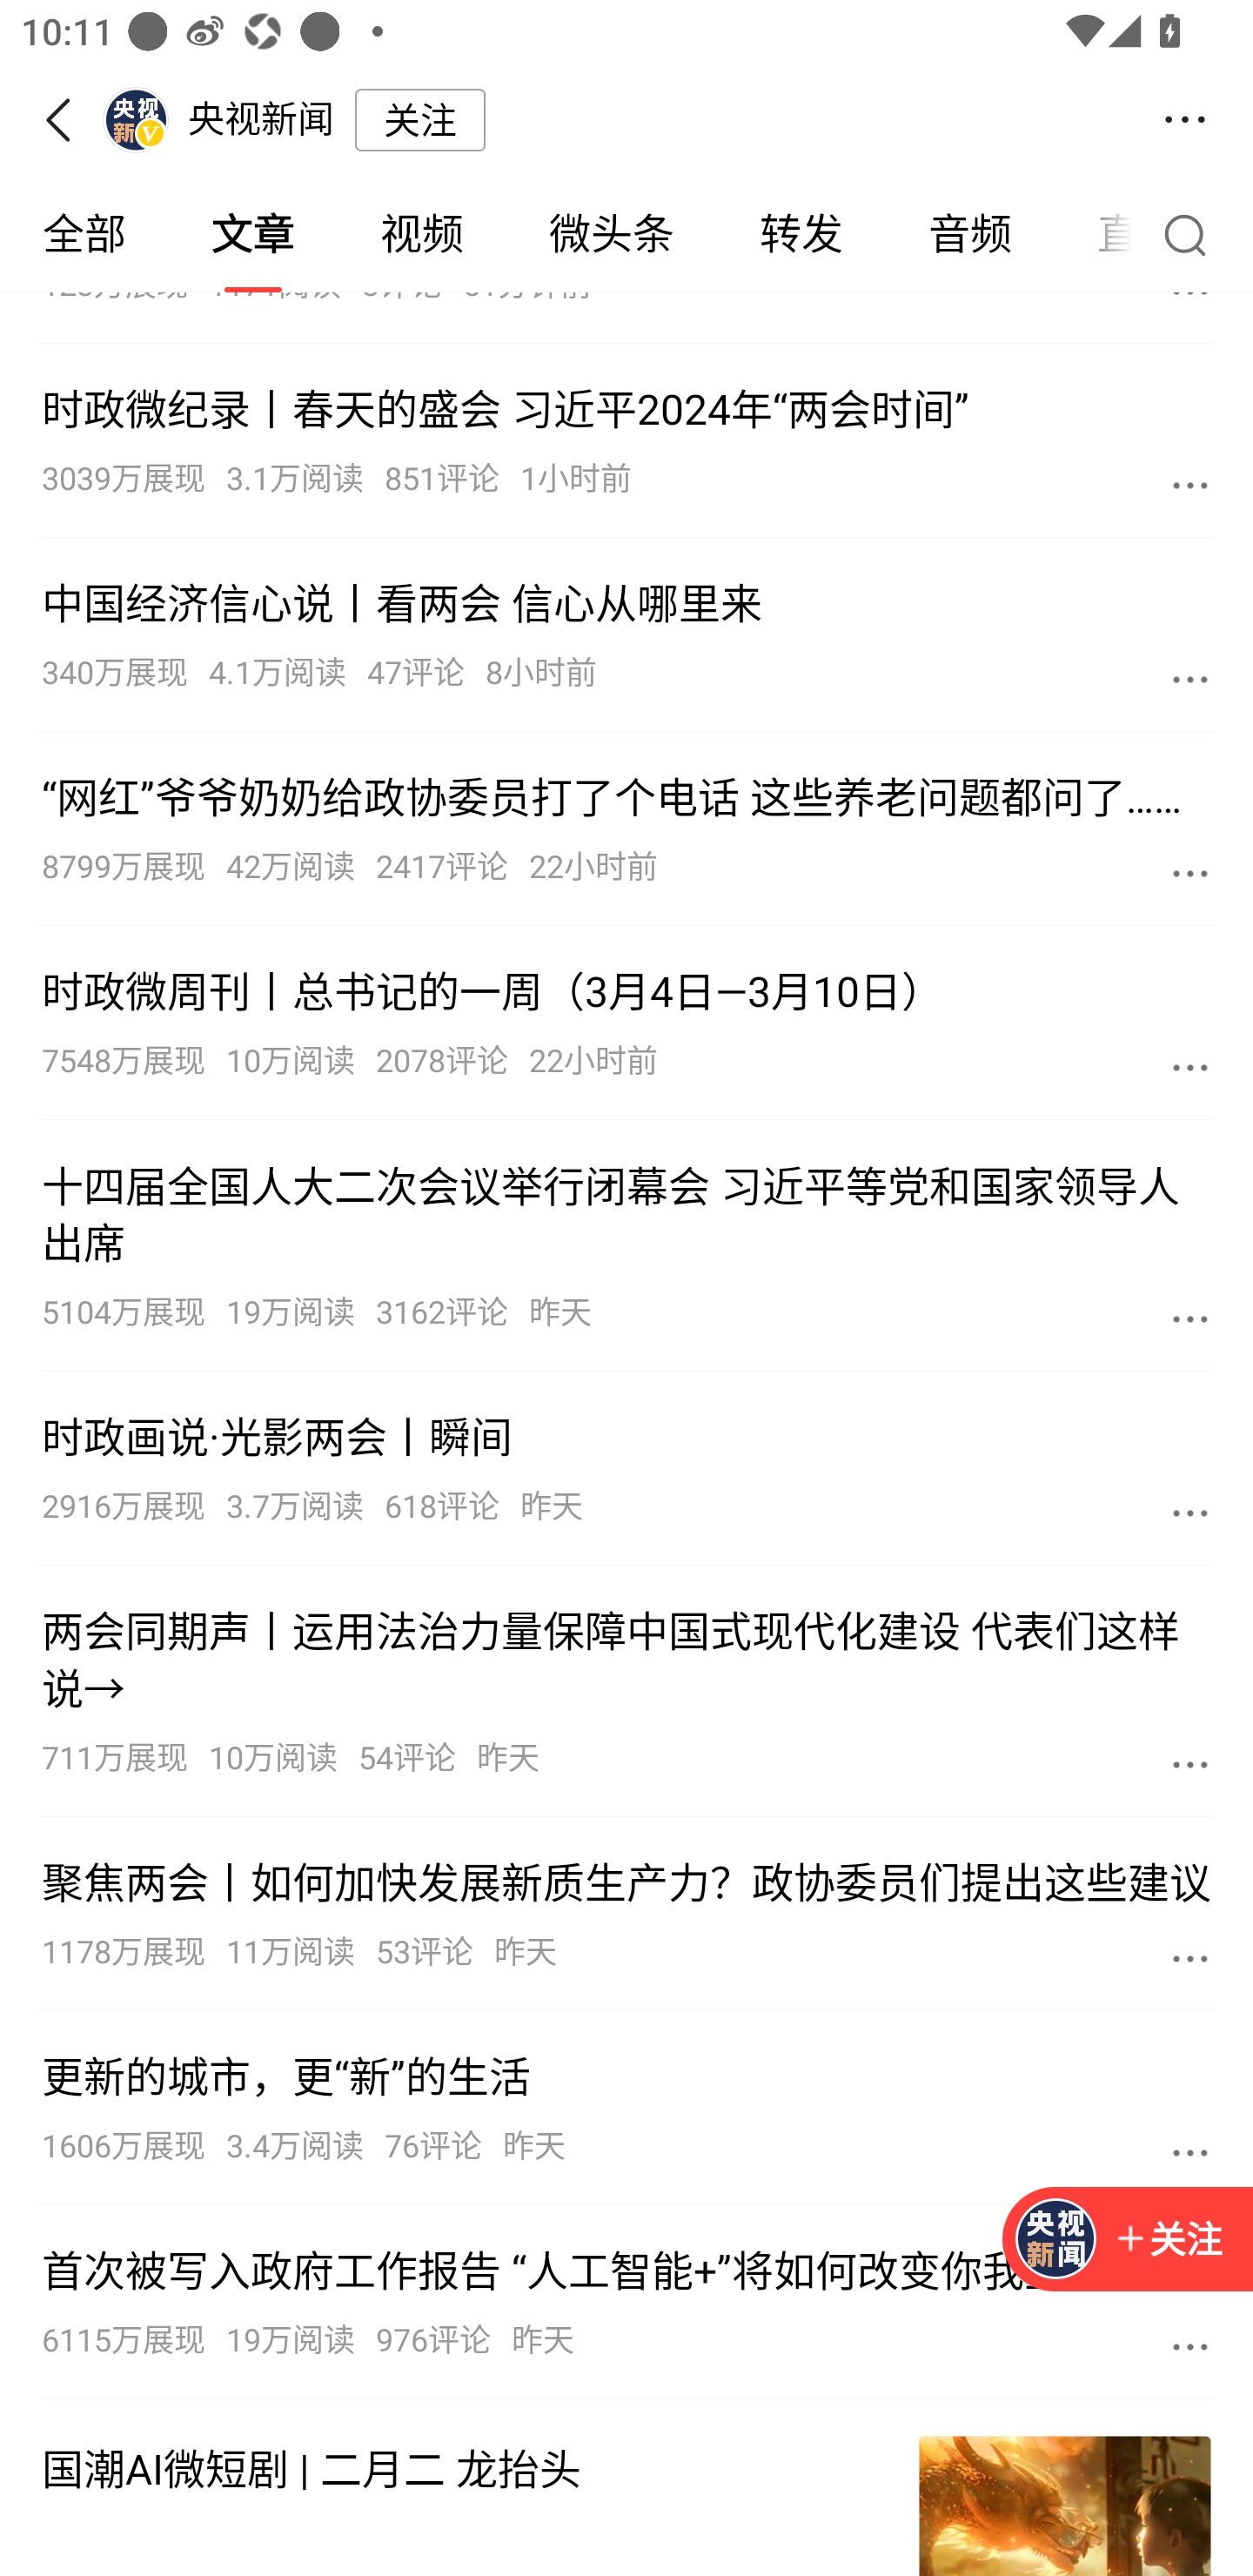 The width and height of the screenshot is (1253, 2576). What do you see at coordinates (84, 235) in the screenshot?
I see `全部` at bounding box center [84, 235].